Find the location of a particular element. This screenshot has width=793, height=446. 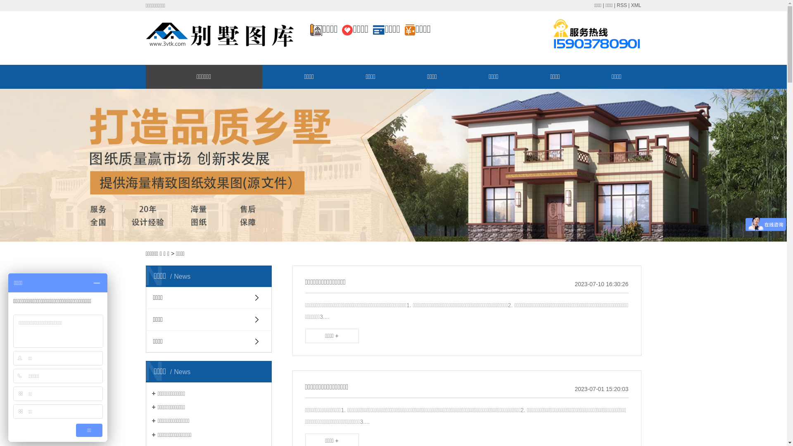

XML is located at coordinates (636, 5).